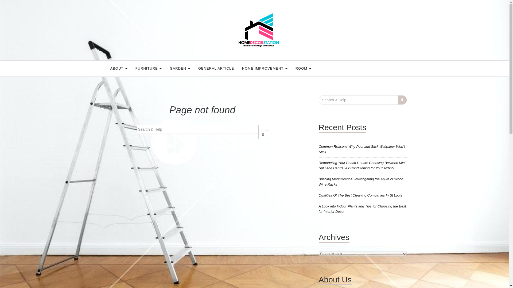 The image size is (513, 288). Describe the element at coordinates (119, 68) in the screenshot. I see `ABOUT` at that location.